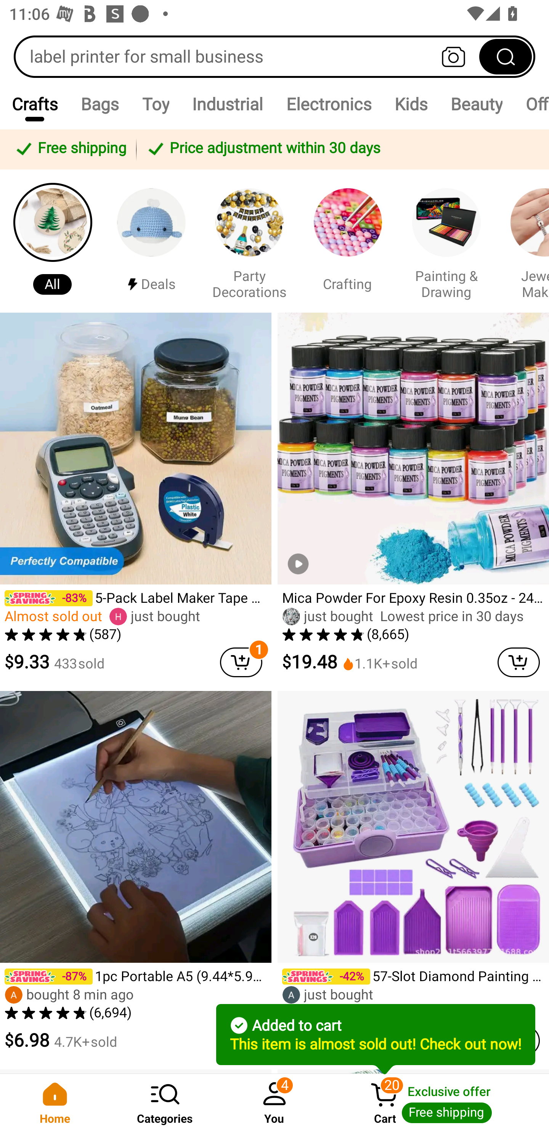 Image resolution: width=549 pixels, height=1130 pixels. What do you see at coordinates (34, 104) in the screenshot?
I see `Crafts` at bounding box center [34, 104].